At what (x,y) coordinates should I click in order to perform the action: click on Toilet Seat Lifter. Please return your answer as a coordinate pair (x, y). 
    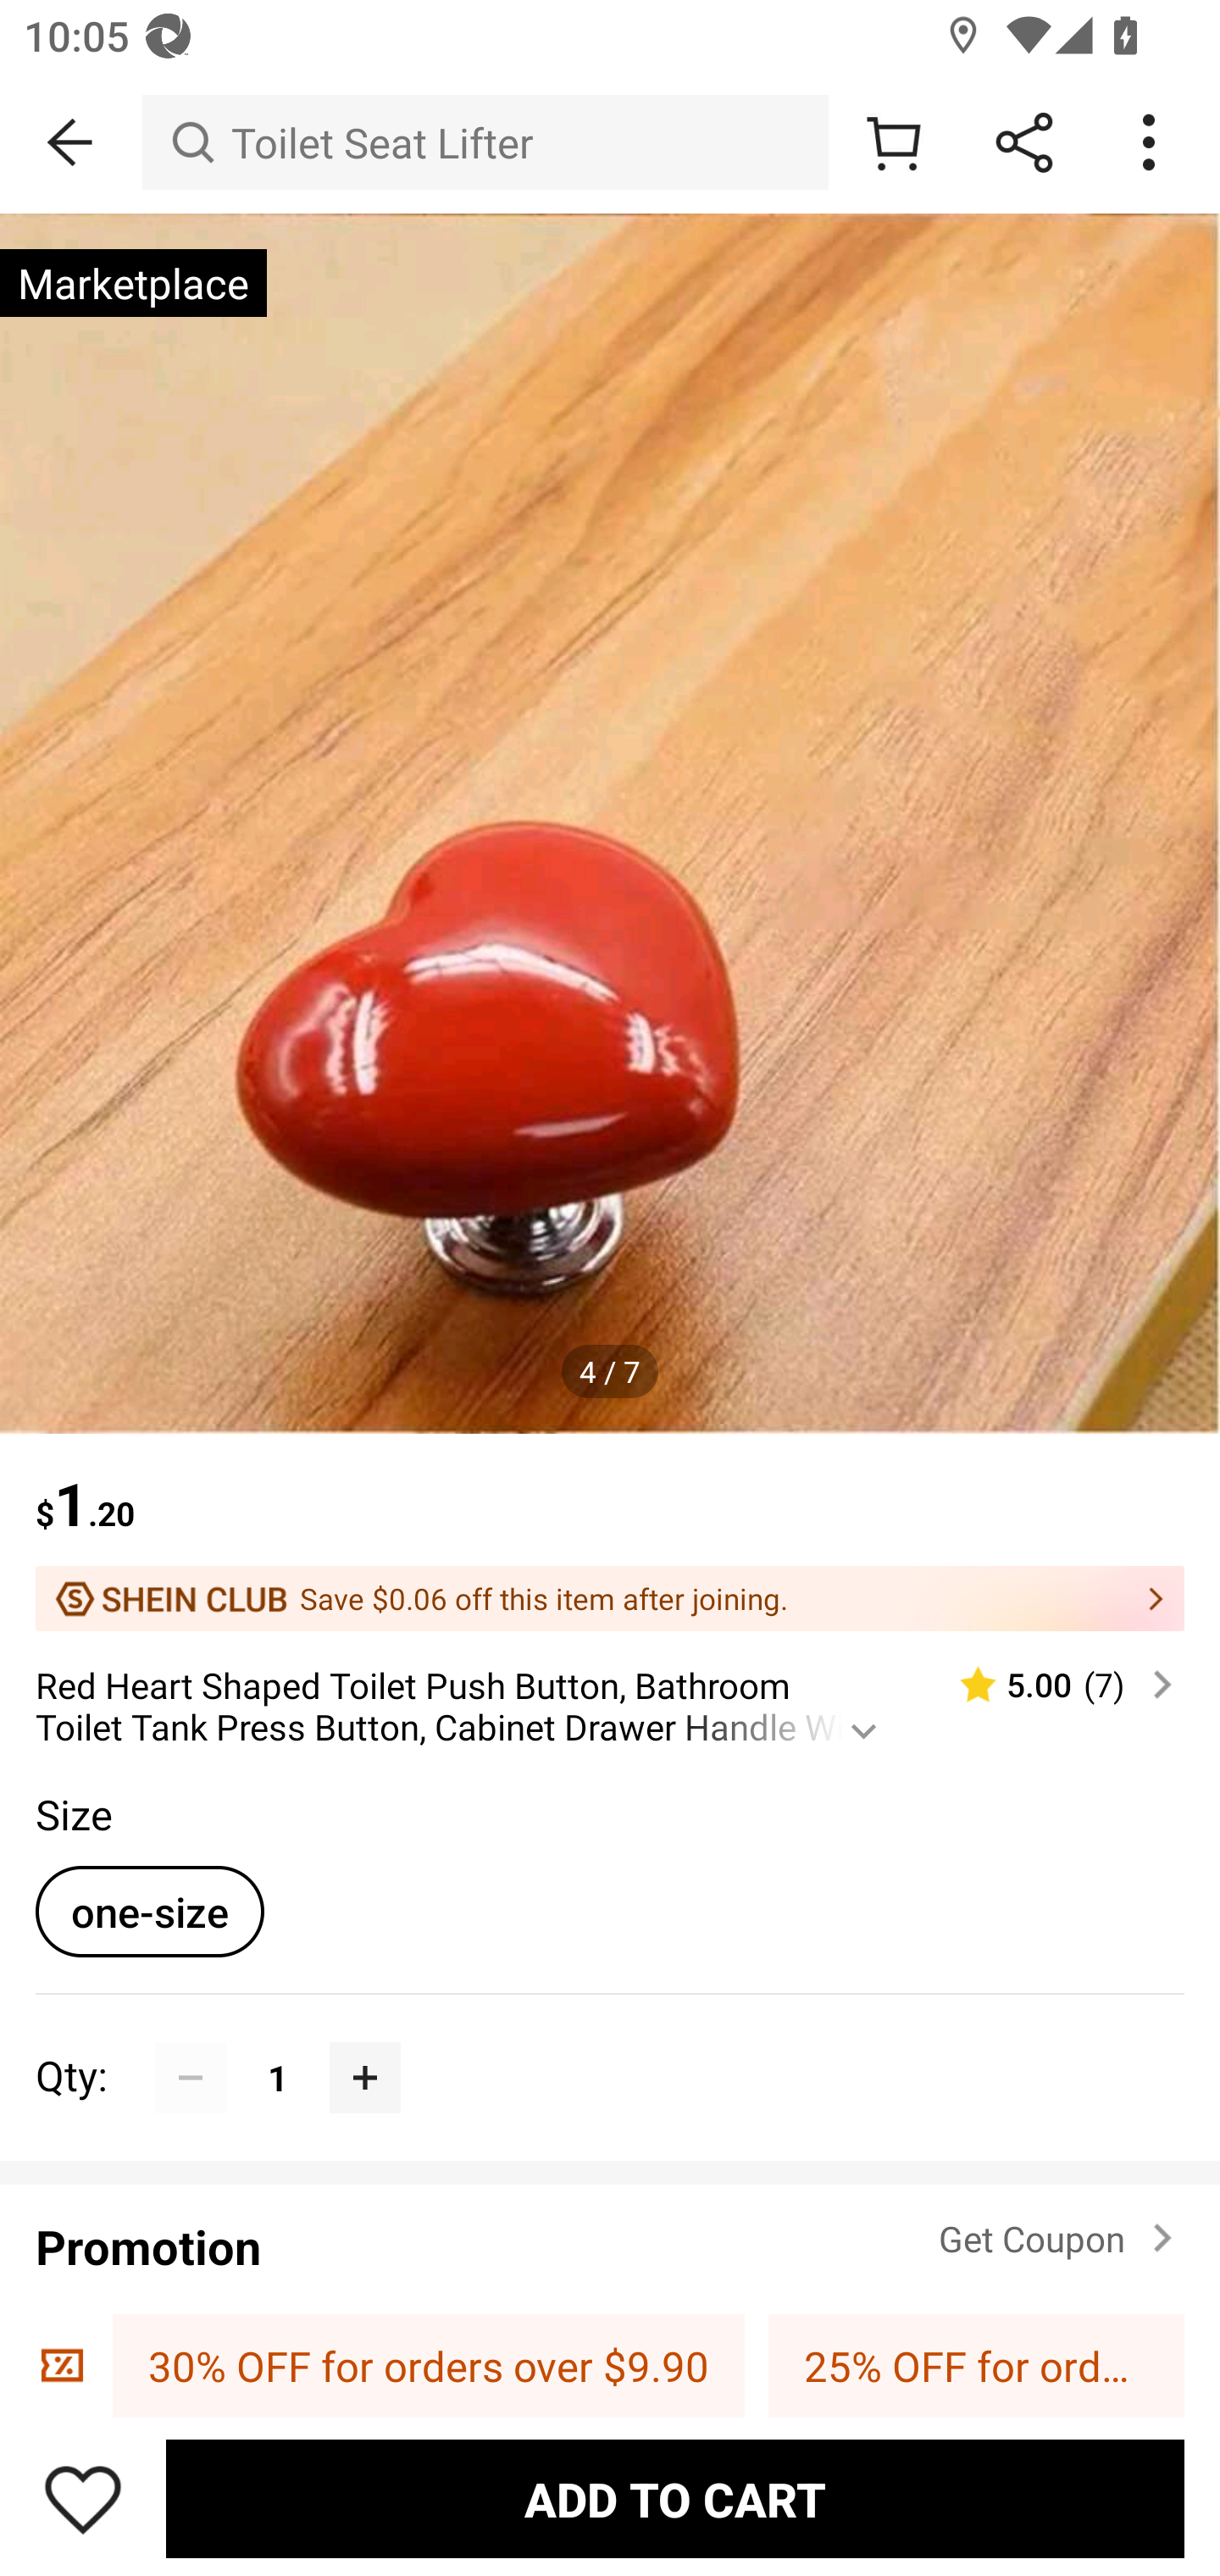
    Looking at the image, I should click on (485, 142).